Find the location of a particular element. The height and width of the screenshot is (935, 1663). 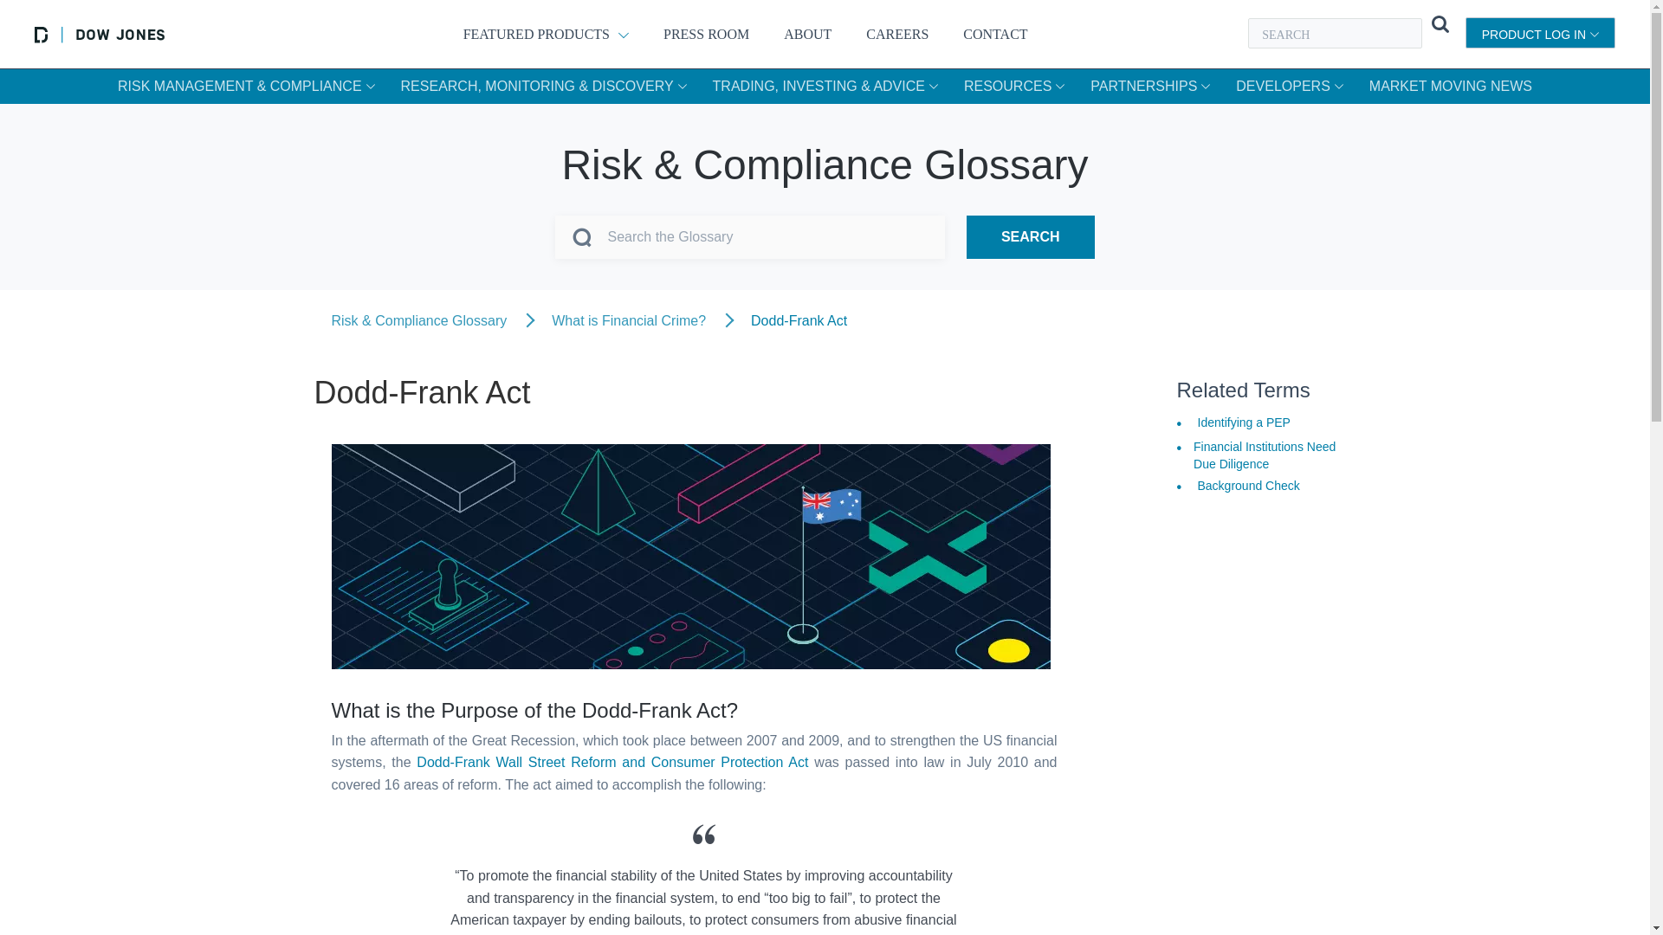

PRESS ROOM is located at coordinates (707, 33).